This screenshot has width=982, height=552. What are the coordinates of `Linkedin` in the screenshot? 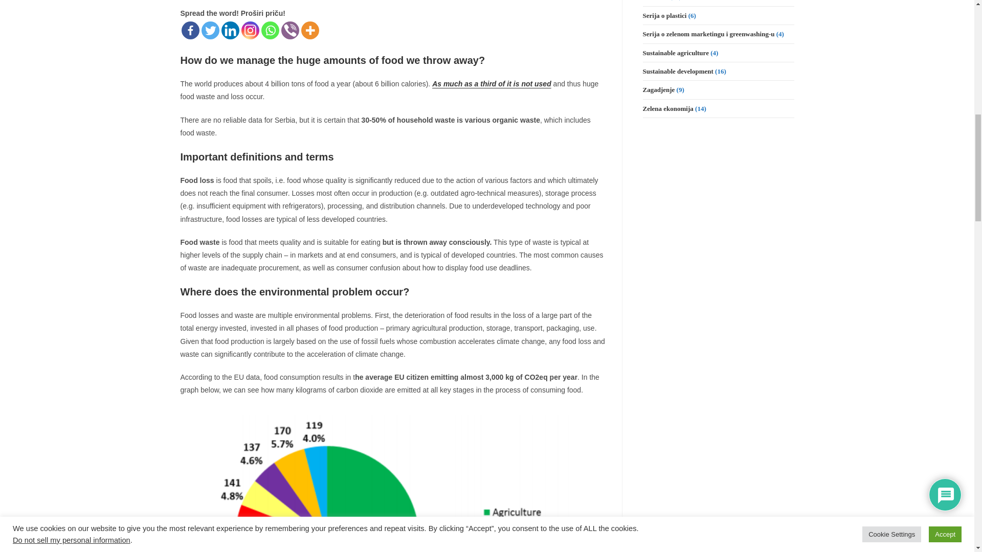 It's located at (230, 30).